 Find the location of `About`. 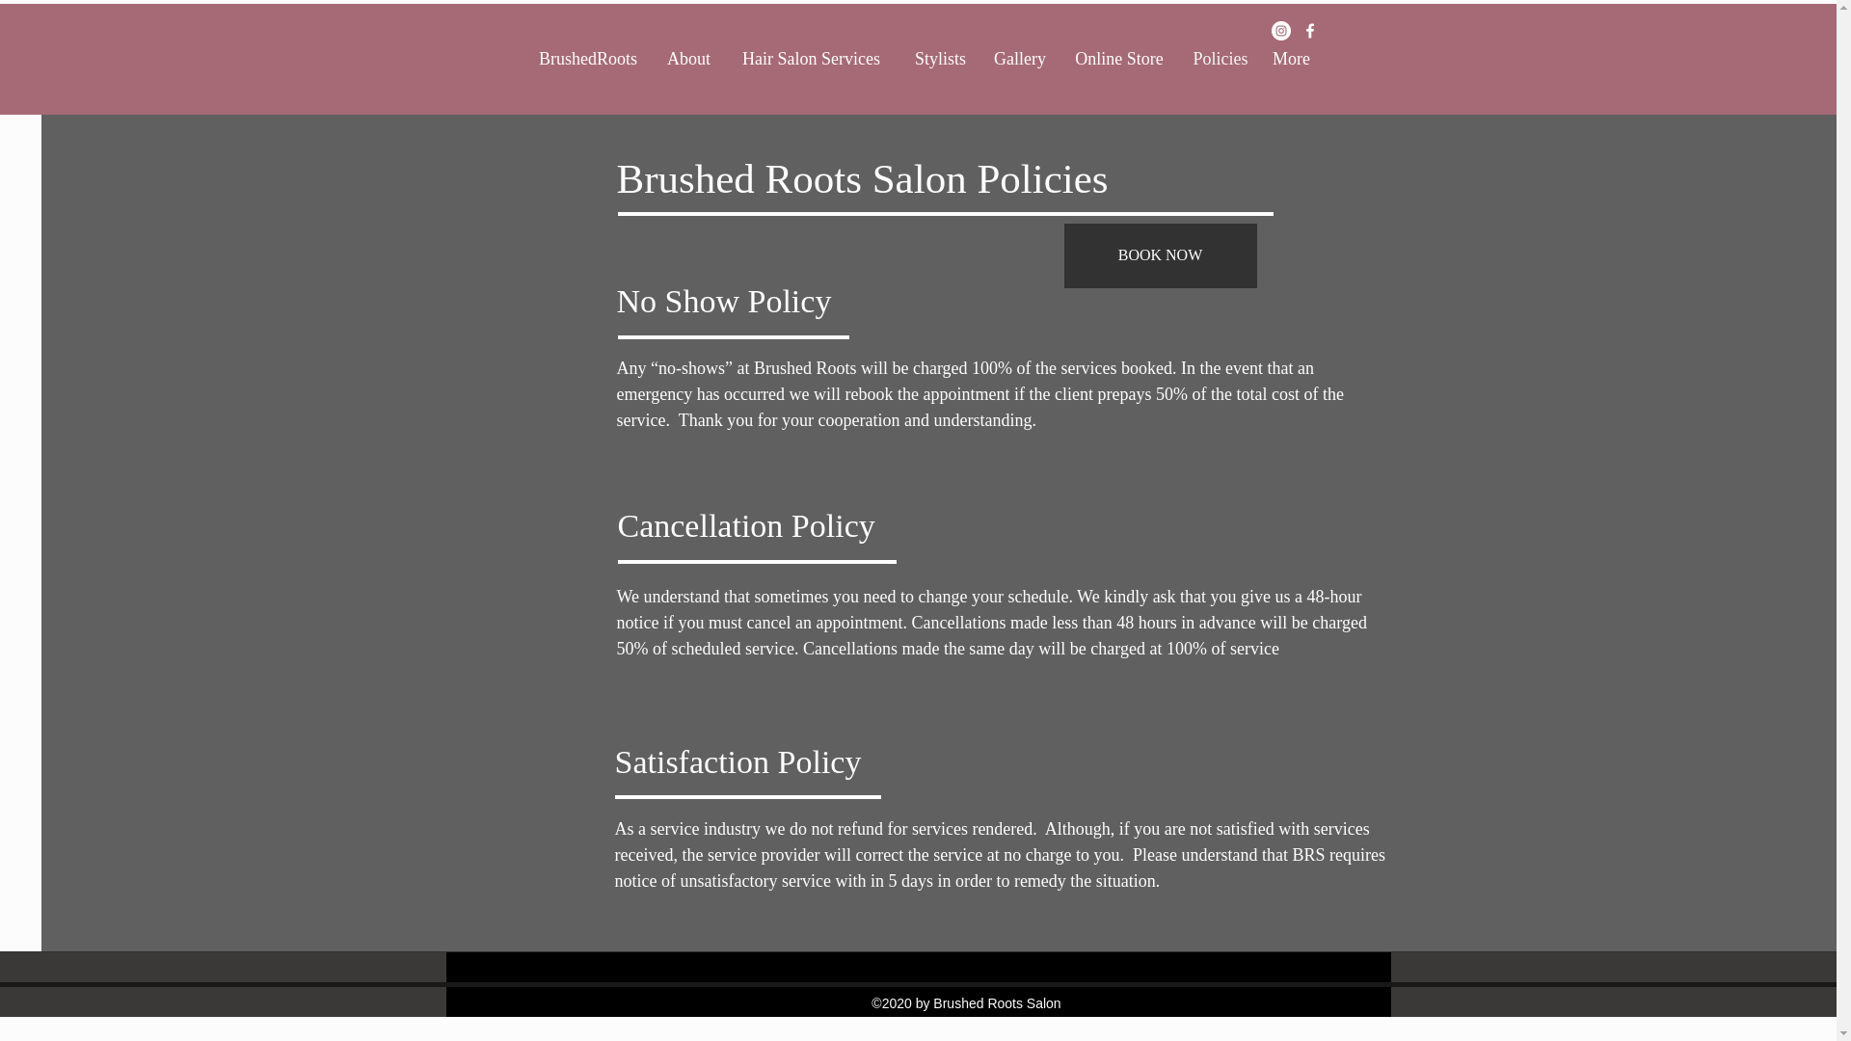

About is located at coordinates (688, 58).